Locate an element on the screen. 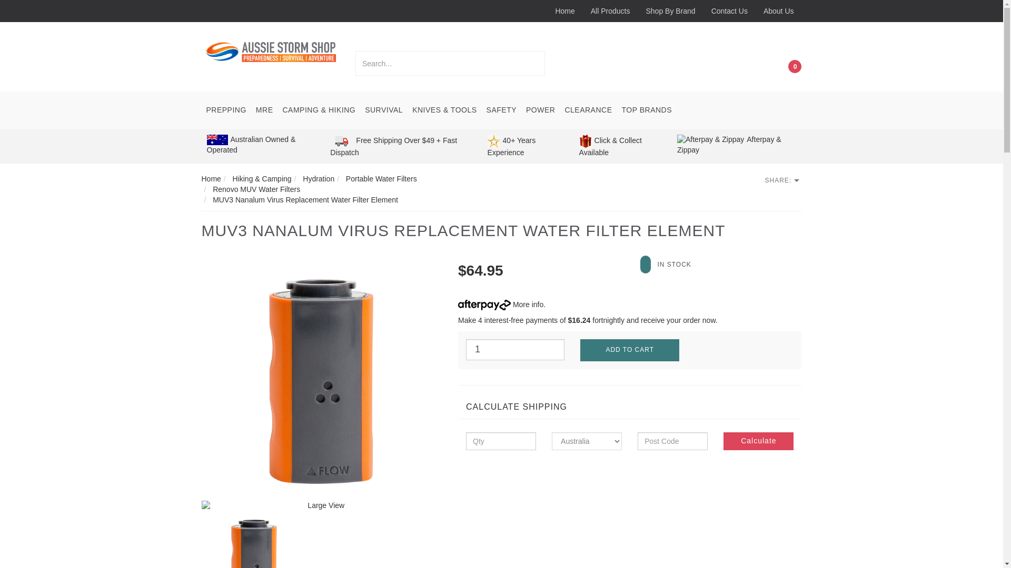  Large View is located at coordinates (322, 506).